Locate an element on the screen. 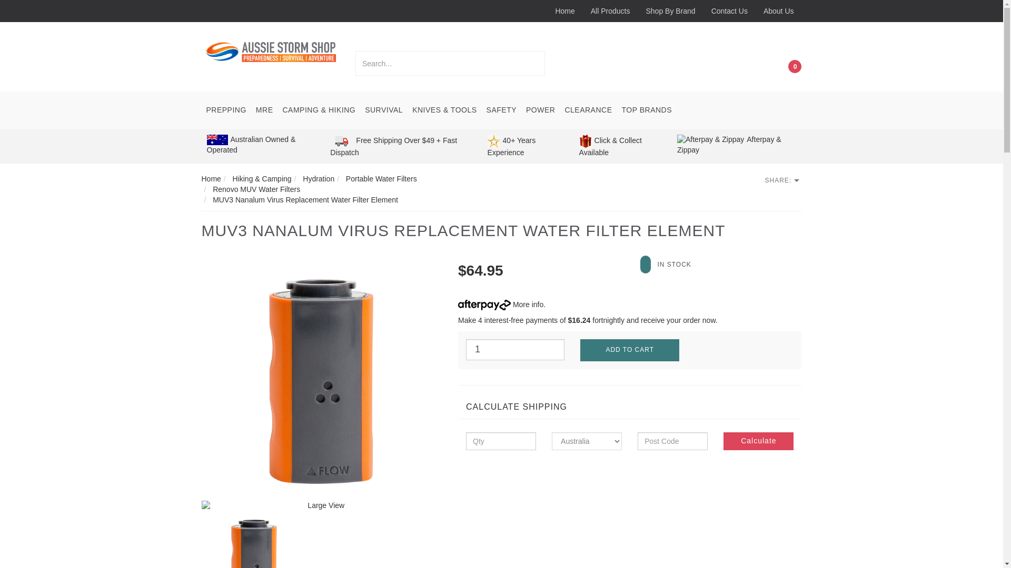  Large View is located at coordinates (322, 506).